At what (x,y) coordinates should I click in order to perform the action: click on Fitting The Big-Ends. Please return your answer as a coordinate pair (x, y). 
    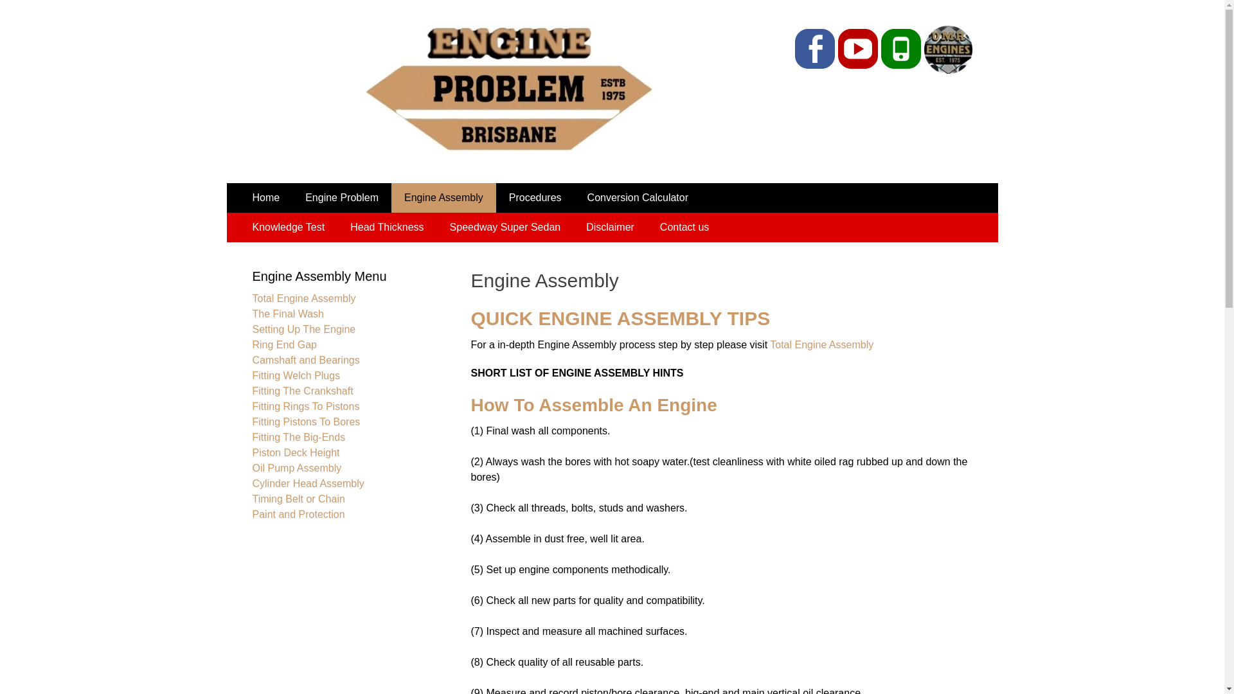
    Looking at the image, I should click on (298, 437).